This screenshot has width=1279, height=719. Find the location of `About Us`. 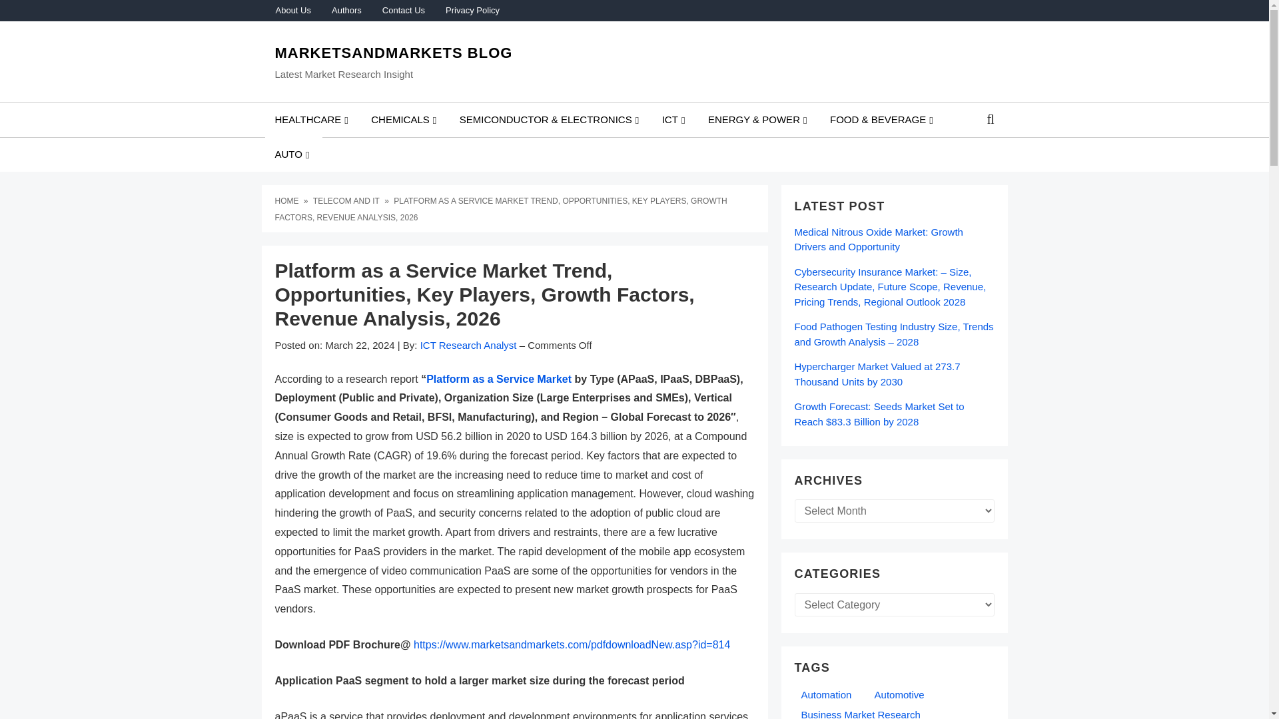

About Us is located at coordinates (292, 11).